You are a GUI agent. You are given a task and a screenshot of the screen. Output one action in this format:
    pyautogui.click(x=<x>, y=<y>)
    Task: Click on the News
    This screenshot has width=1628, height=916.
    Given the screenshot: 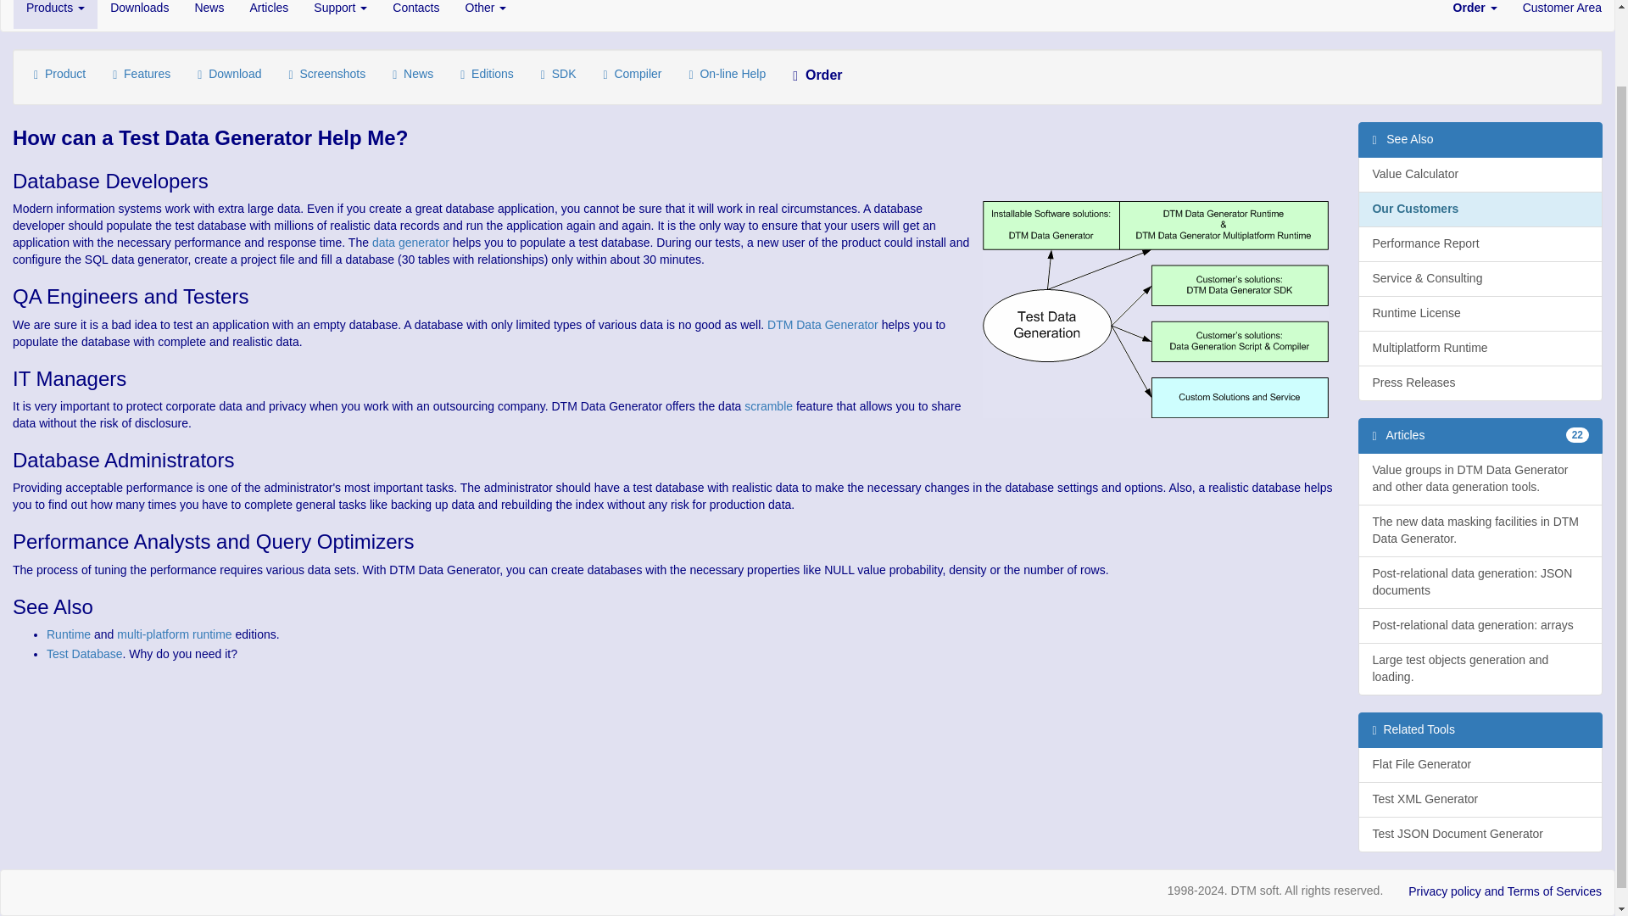 What is the action you would take?
    pyautogui.click(x=209, y=14)
    